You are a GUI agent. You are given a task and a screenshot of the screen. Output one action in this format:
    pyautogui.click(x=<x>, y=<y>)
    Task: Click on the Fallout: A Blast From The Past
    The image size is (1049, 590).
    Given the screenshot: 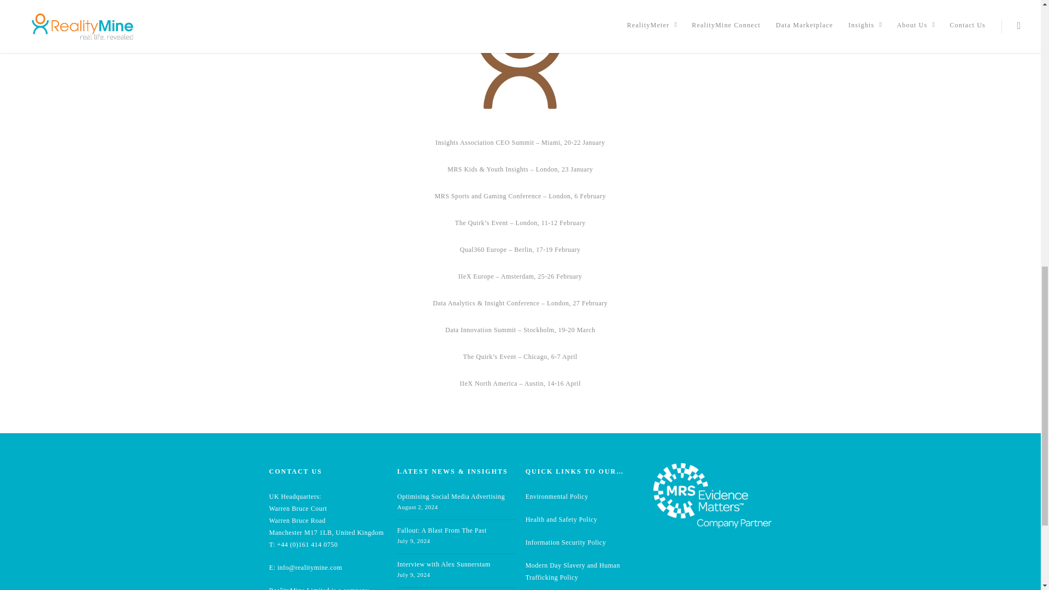 What is the action you would take?
    pyautogui.click(x=441, y=530)
    